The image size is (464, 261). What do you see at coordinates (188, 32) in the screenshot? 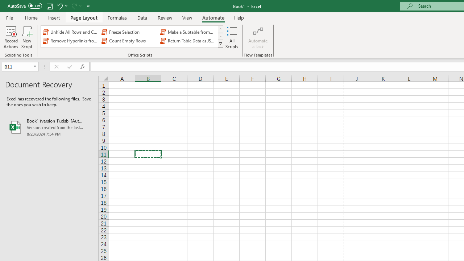
I see `Make a Subtable from a Selection` at bounding box center [188, 32].